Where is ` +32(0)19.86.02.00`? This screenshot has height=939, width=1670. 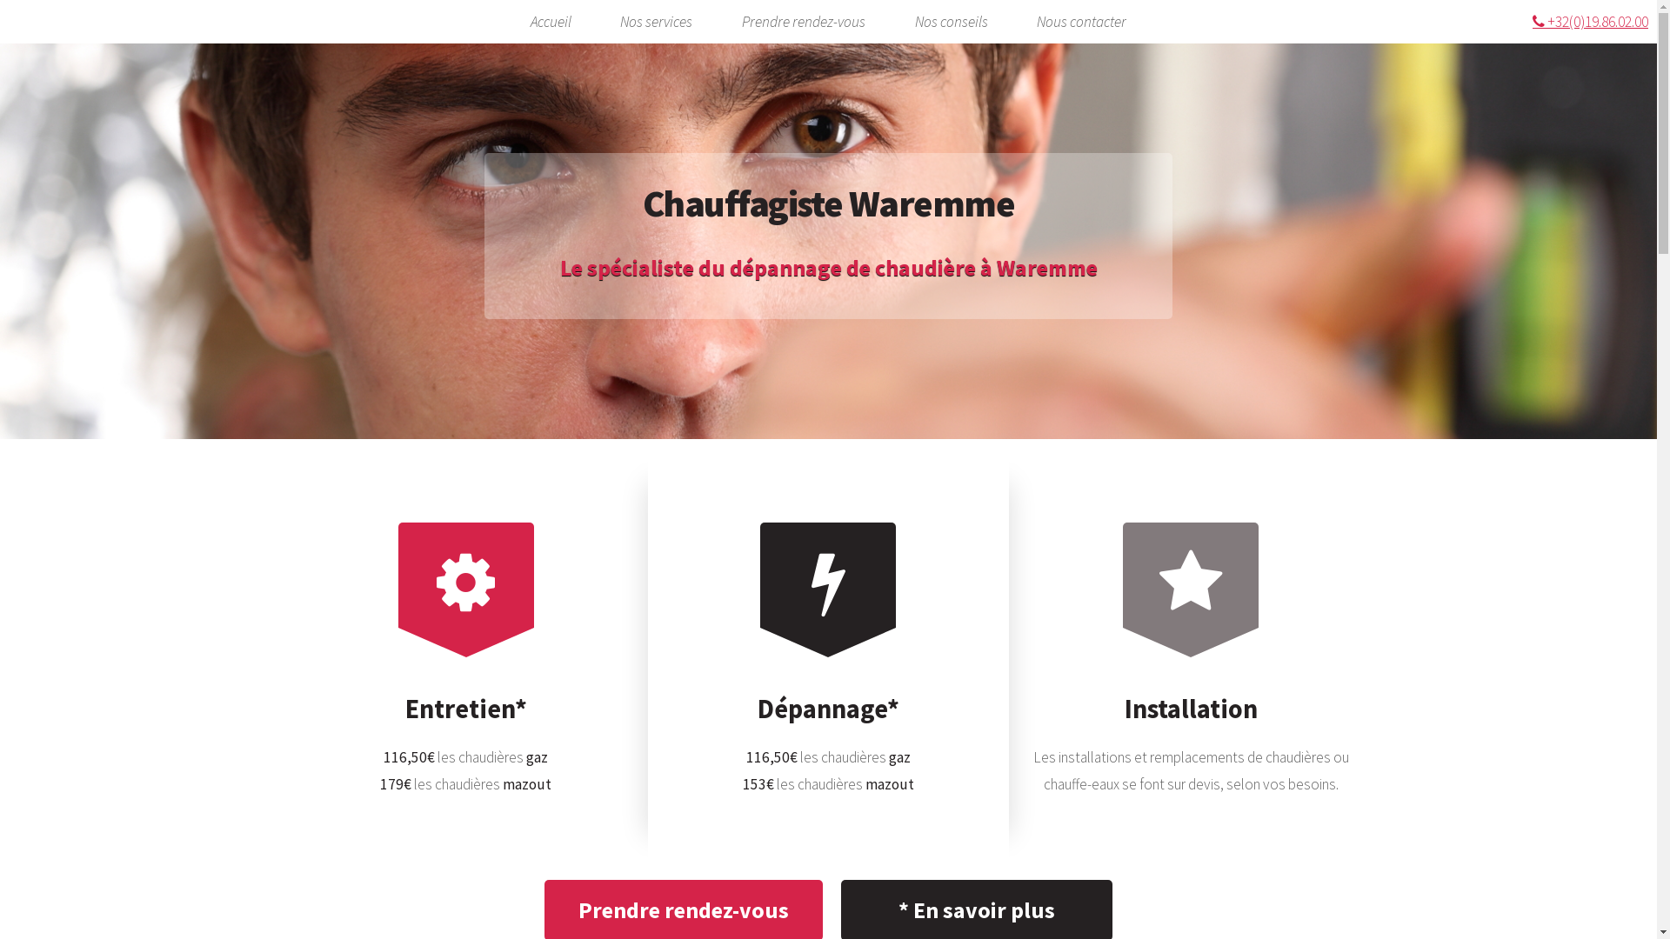  +32(0)19.86.02.00 is located at coordinates (1590, 21).